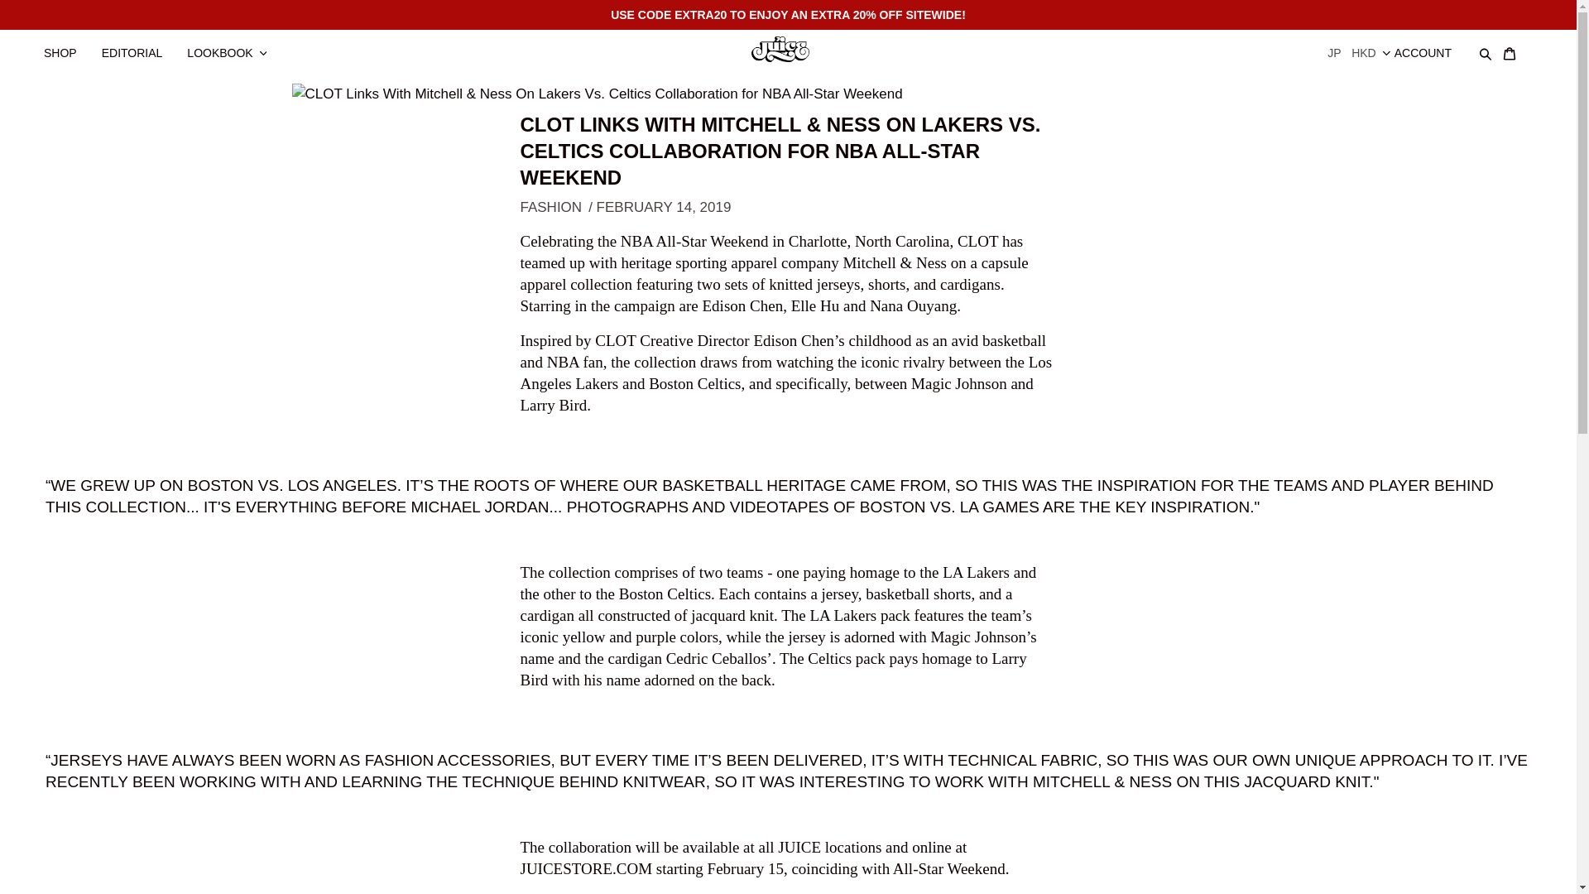 The height and width of the screenshot is (894, 1589). What do you see at coordinates (141, 45) in the screenshot?
I see `EDITORIAL` at bounding box center [141, 45].